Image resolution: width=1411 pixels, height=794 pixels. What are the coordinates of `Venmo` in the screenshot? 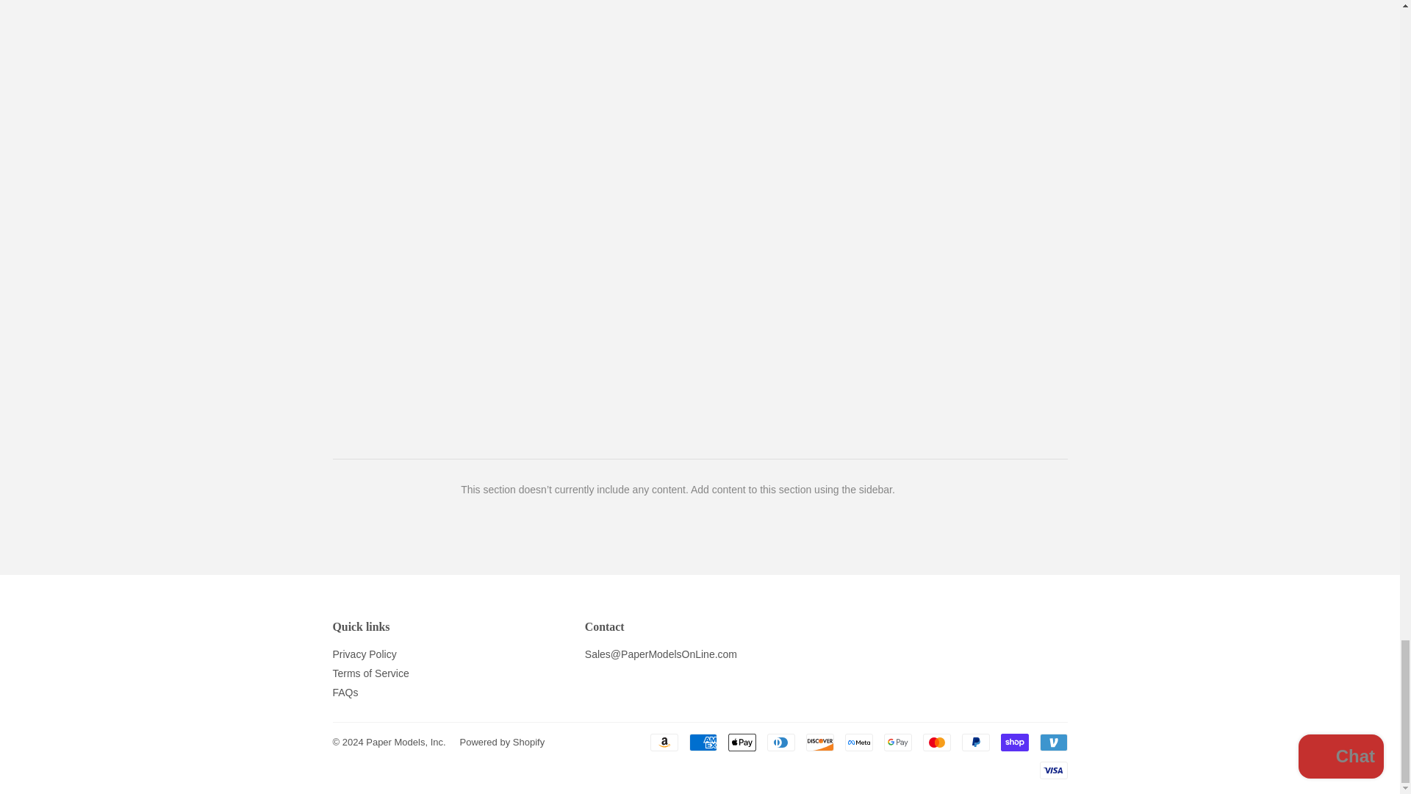 It's located at (1052, 742).